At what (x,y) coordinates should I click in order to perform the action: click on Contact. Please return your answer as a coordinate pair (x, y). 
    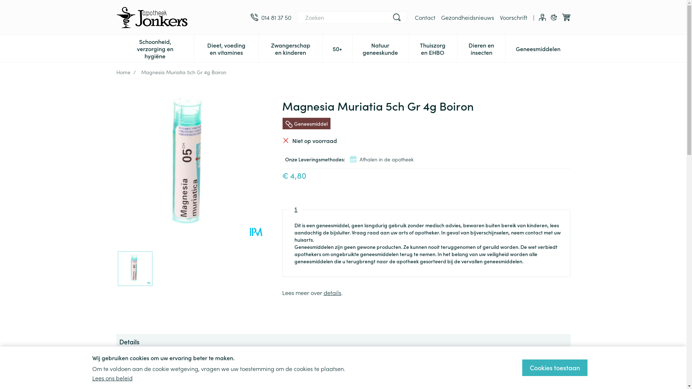
    Looking at the image, I should click on (425, 17).